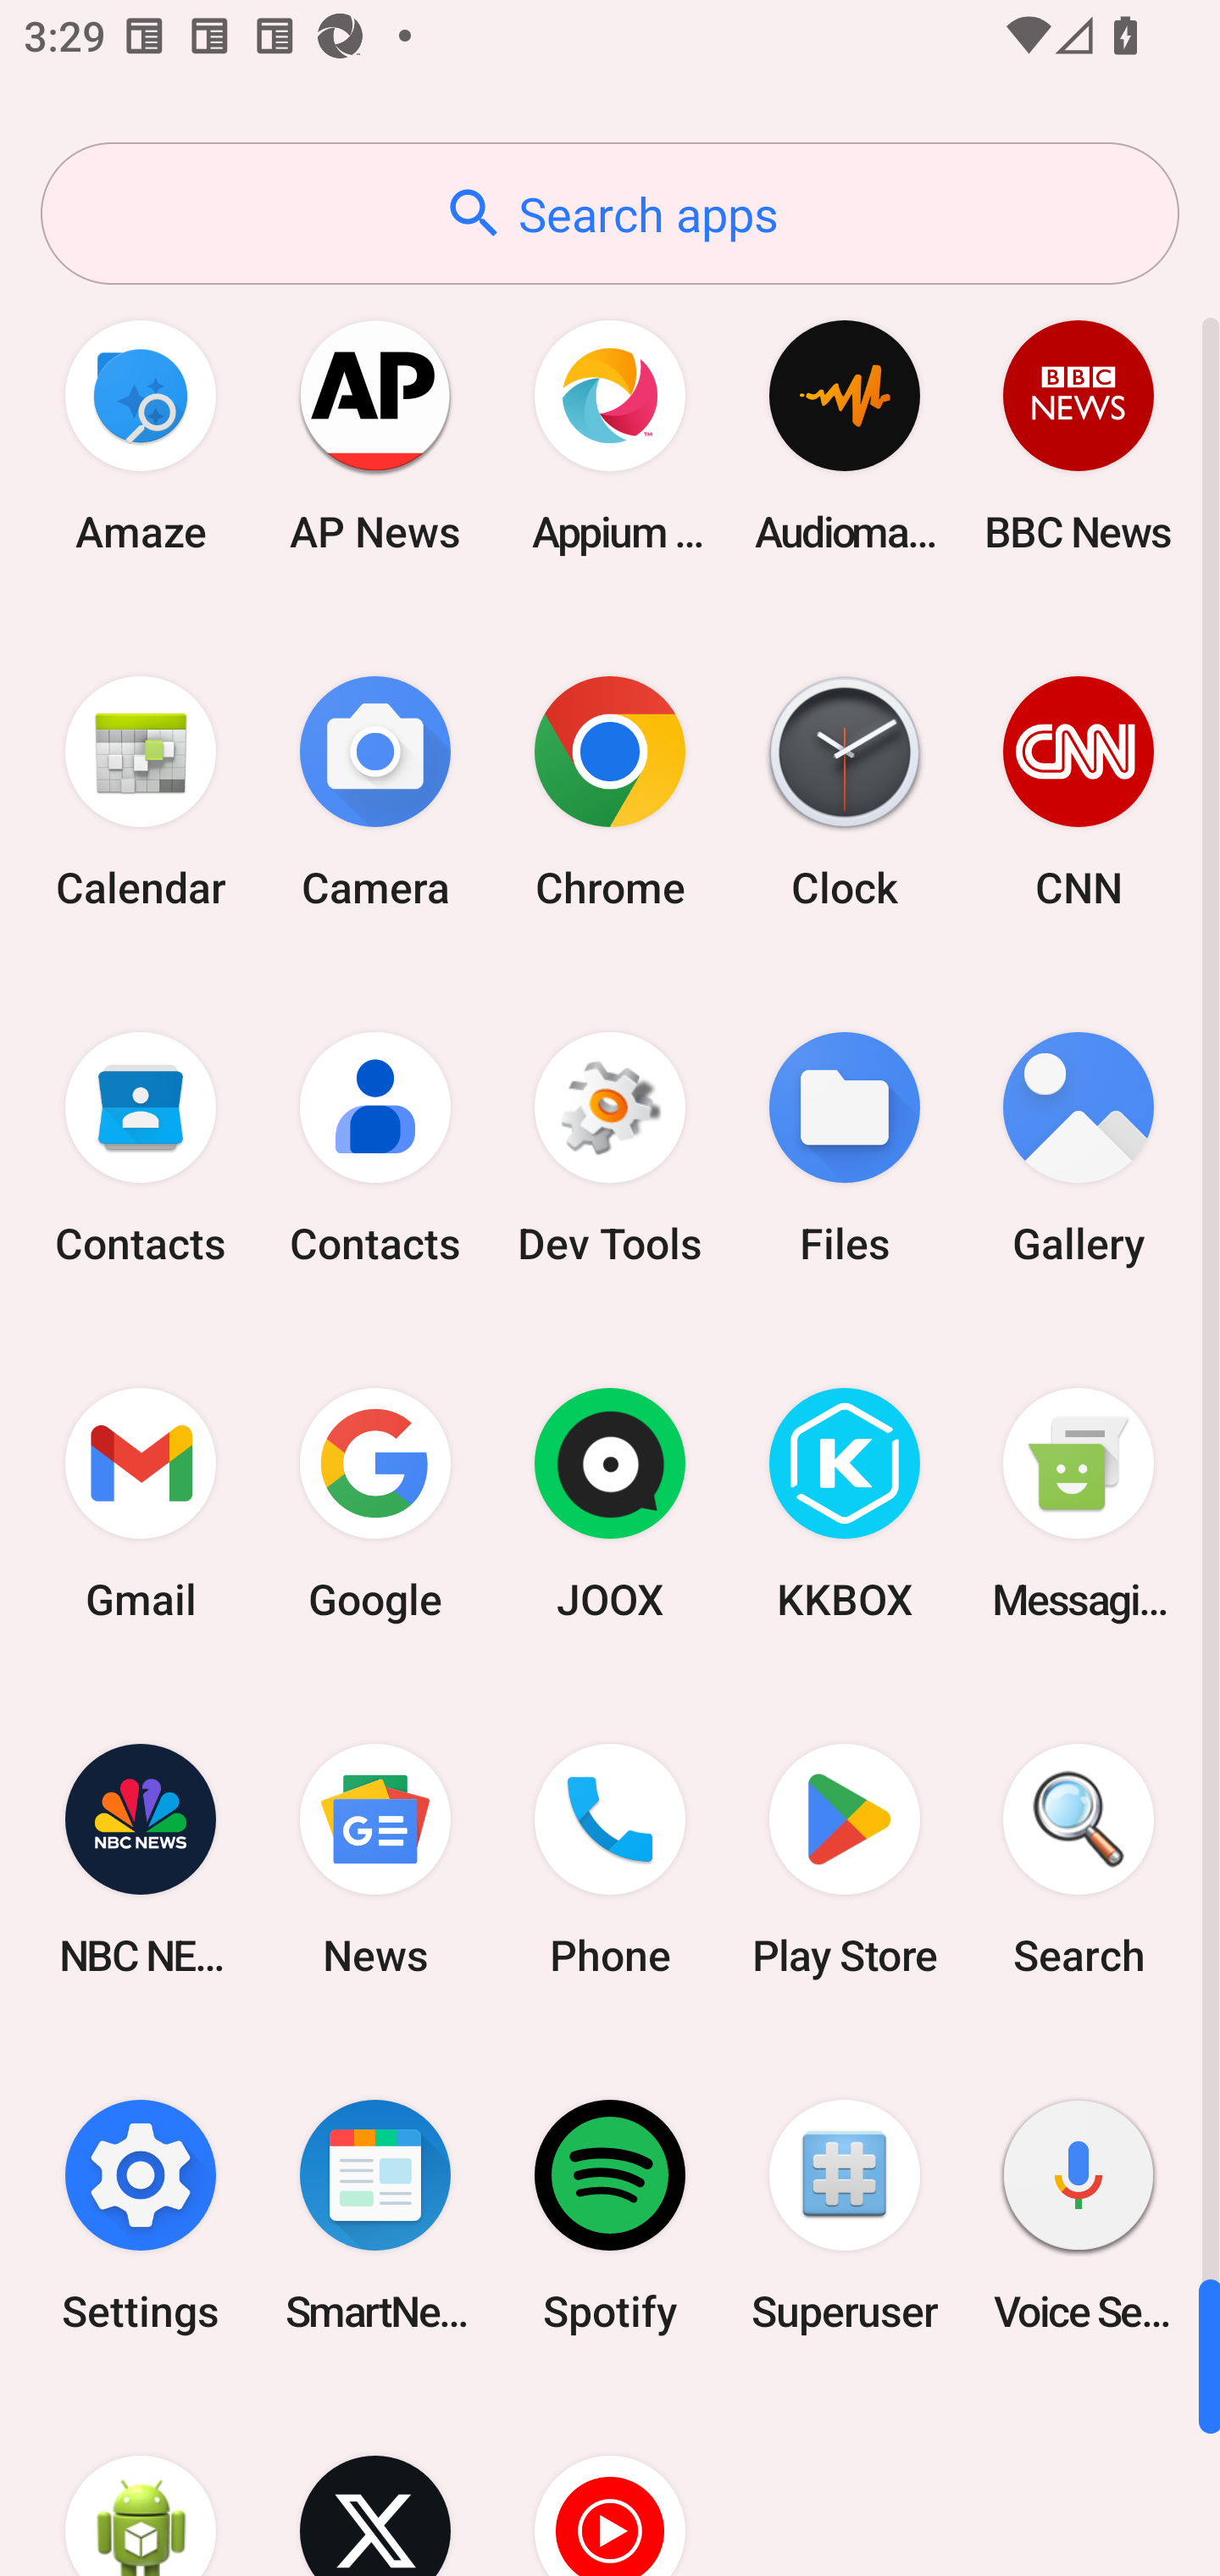  Describe the element at coordinates (610, 791) in the screenshot. I see `Chrome` at that location.